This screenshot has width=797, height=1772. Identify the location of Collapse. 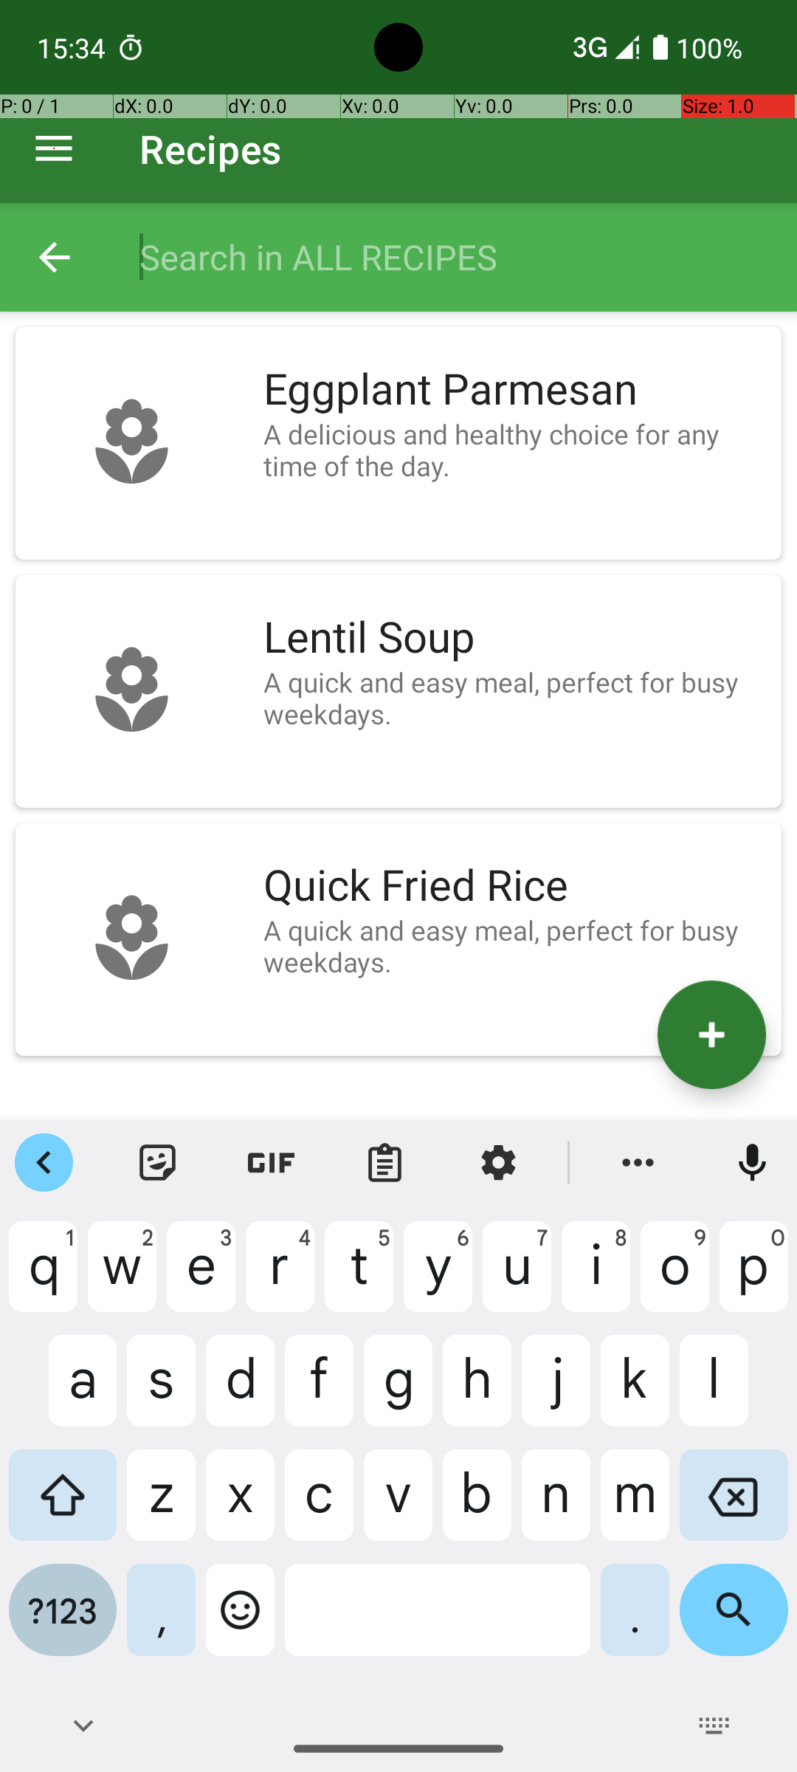
(55, 257).